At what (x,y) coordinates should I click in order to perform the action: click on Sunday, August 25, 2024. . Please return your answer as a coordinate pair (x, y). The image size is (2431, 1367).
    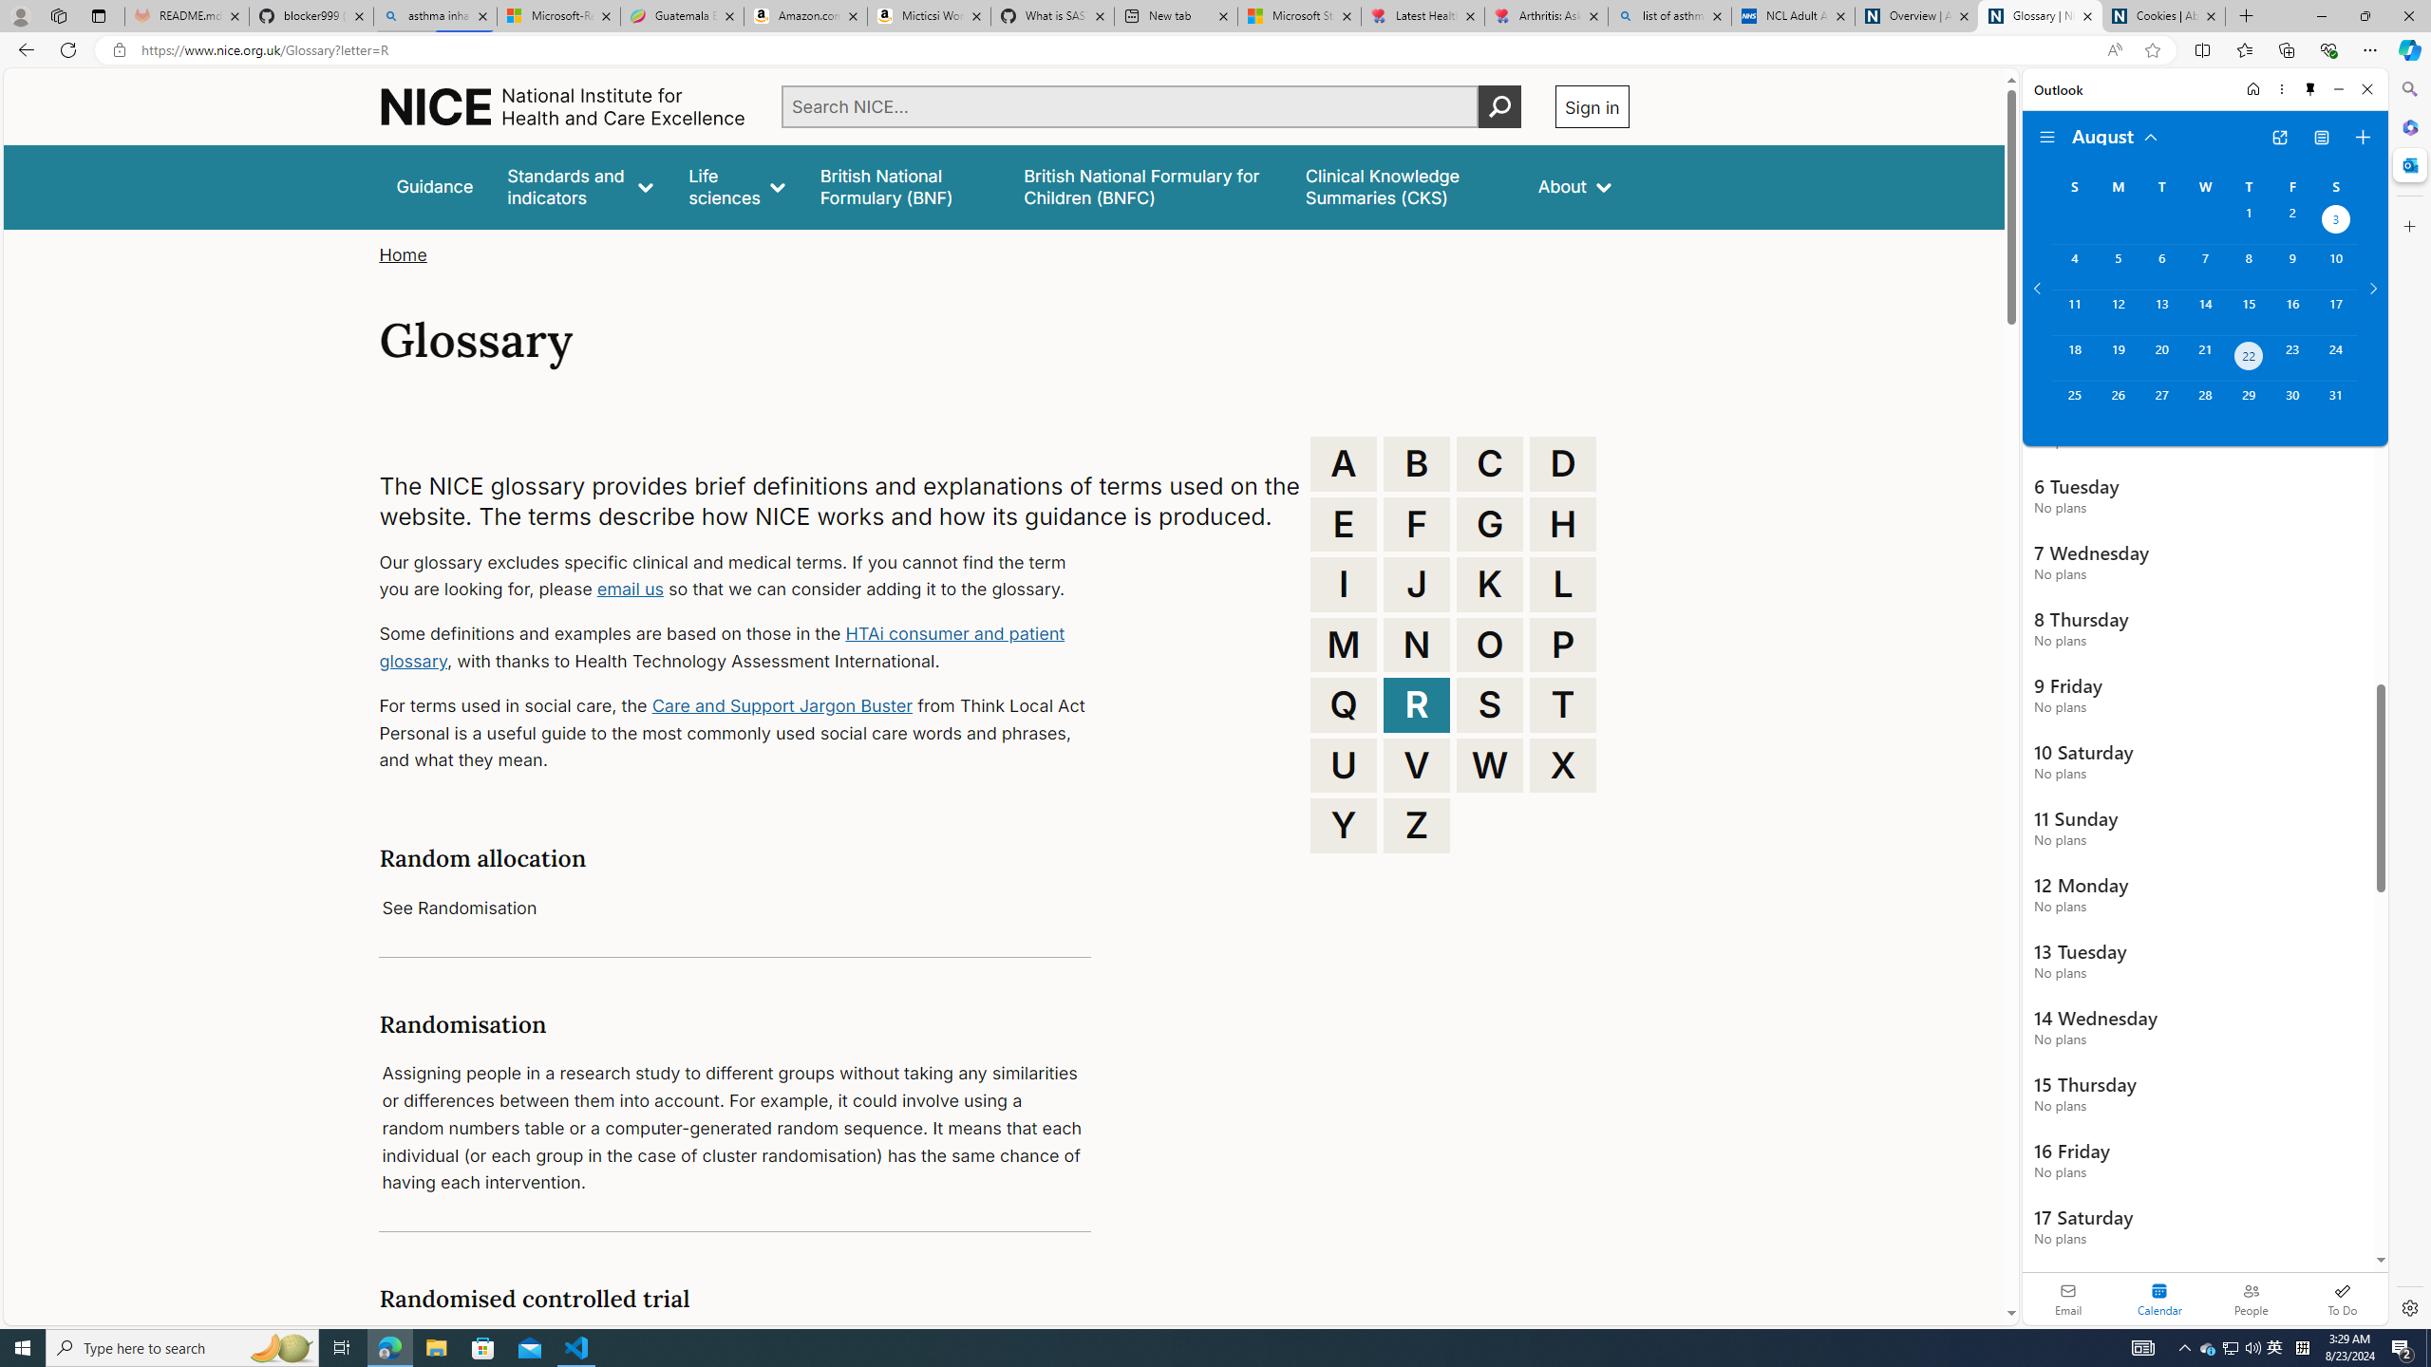
    Looking at the image, I should click on (2074, 403).